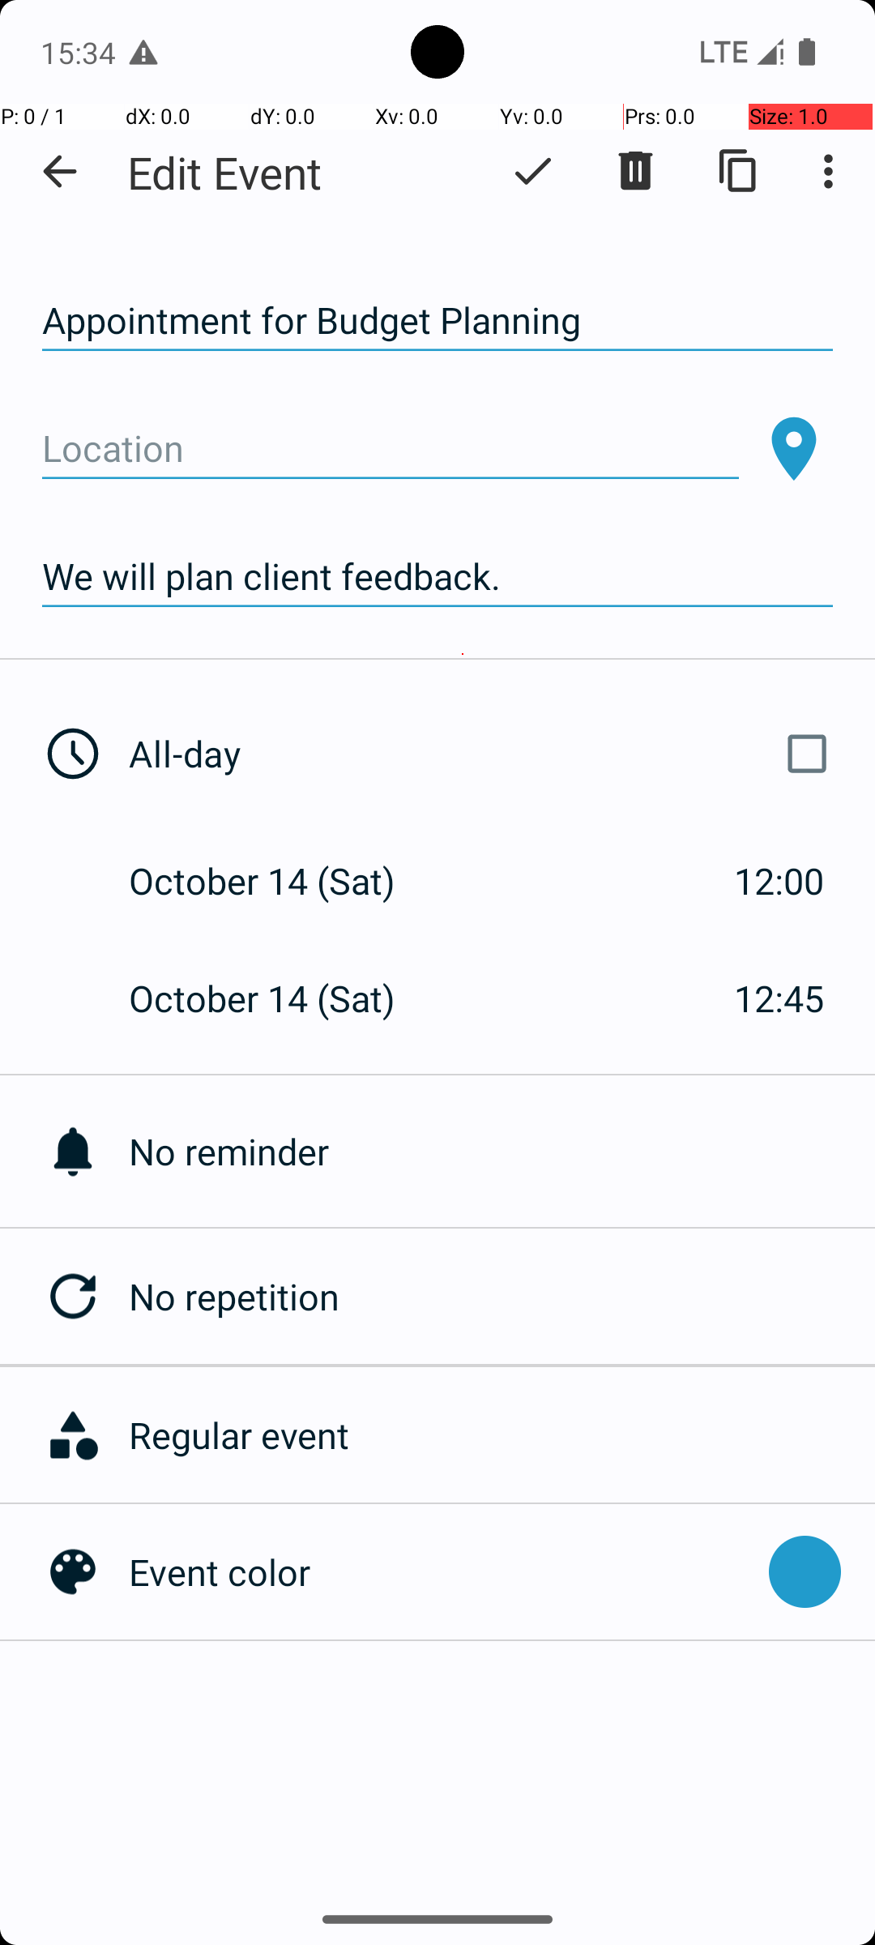 The height and width of the screenshot is (1945, 875). I want to click on All-day, so click(484, 754).